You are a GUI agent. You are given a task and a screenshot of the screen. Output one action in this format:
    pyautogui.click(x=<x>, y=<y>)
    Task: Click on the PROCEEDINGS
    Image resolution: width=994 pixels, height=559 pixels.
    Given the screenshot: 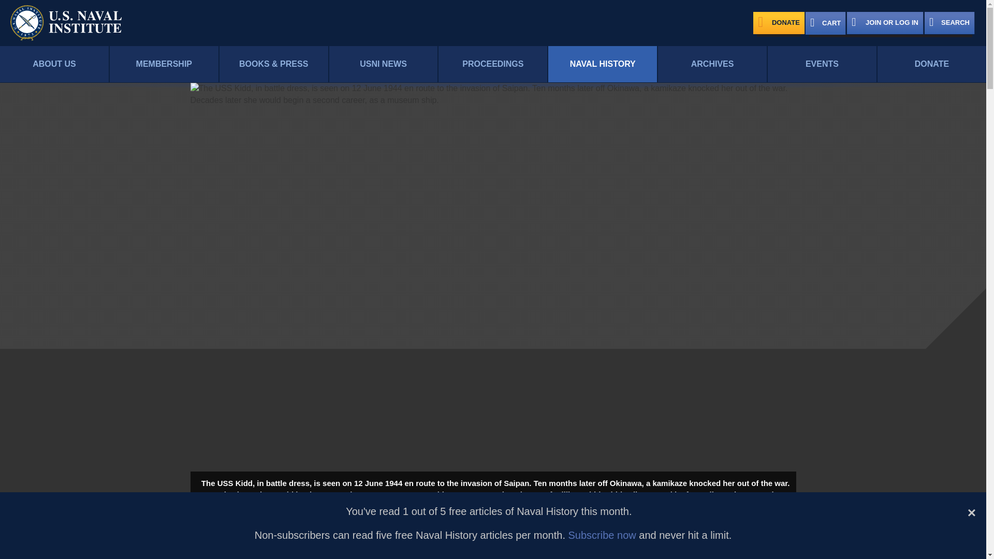 What is the action you would take?
    pyautogui.click(x=493, y=64)
    